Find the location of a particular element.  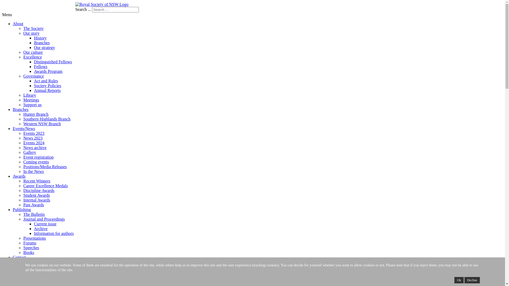

Fellows is located at coordinates (41, 67).